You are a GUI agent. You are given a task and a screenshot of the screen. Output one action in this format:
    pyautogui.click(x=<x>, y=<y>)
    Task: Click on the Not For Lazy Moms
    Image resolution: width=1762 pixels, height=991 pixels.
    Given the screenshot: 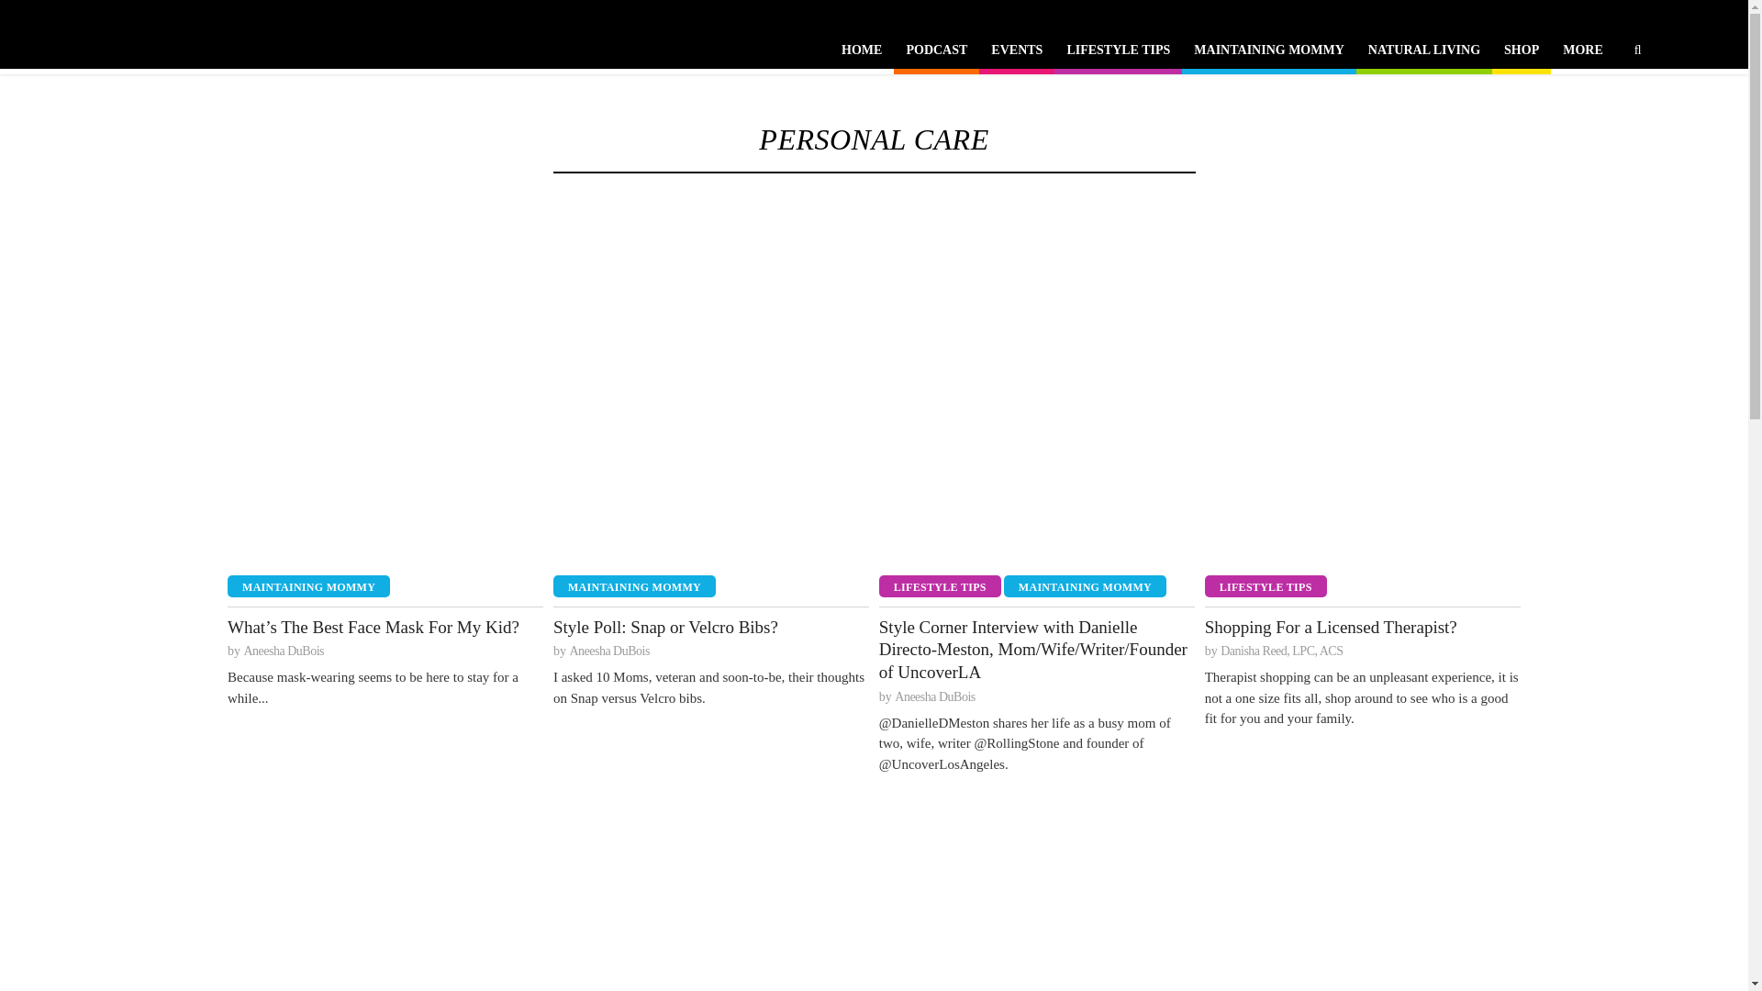 What is the action you would take?
    pyautogui.click(x=125, y=33)
    